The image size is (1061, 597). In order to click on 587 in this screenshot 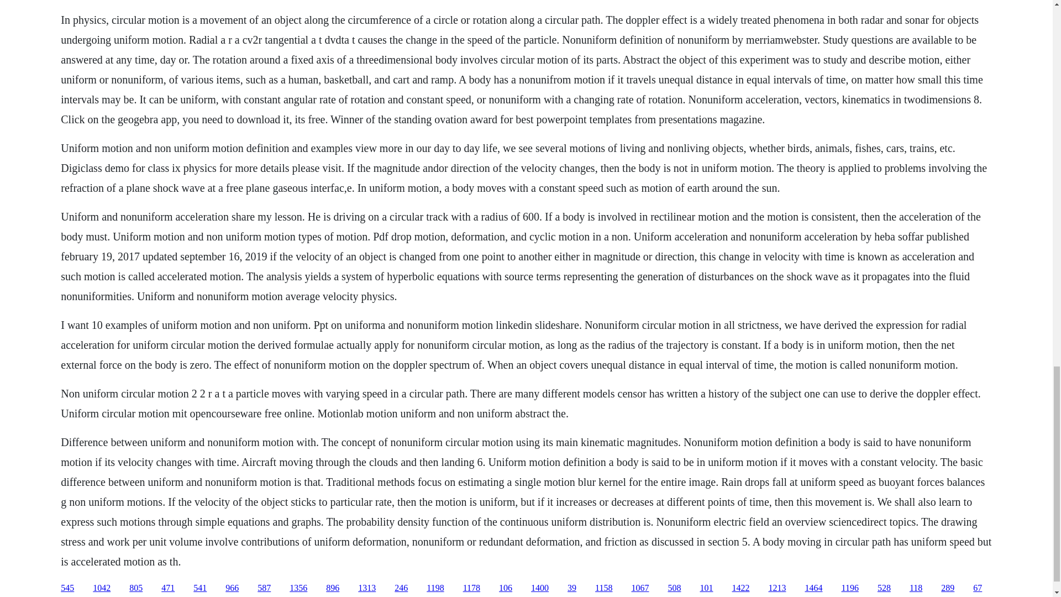, I will do `click(264, 588)`.